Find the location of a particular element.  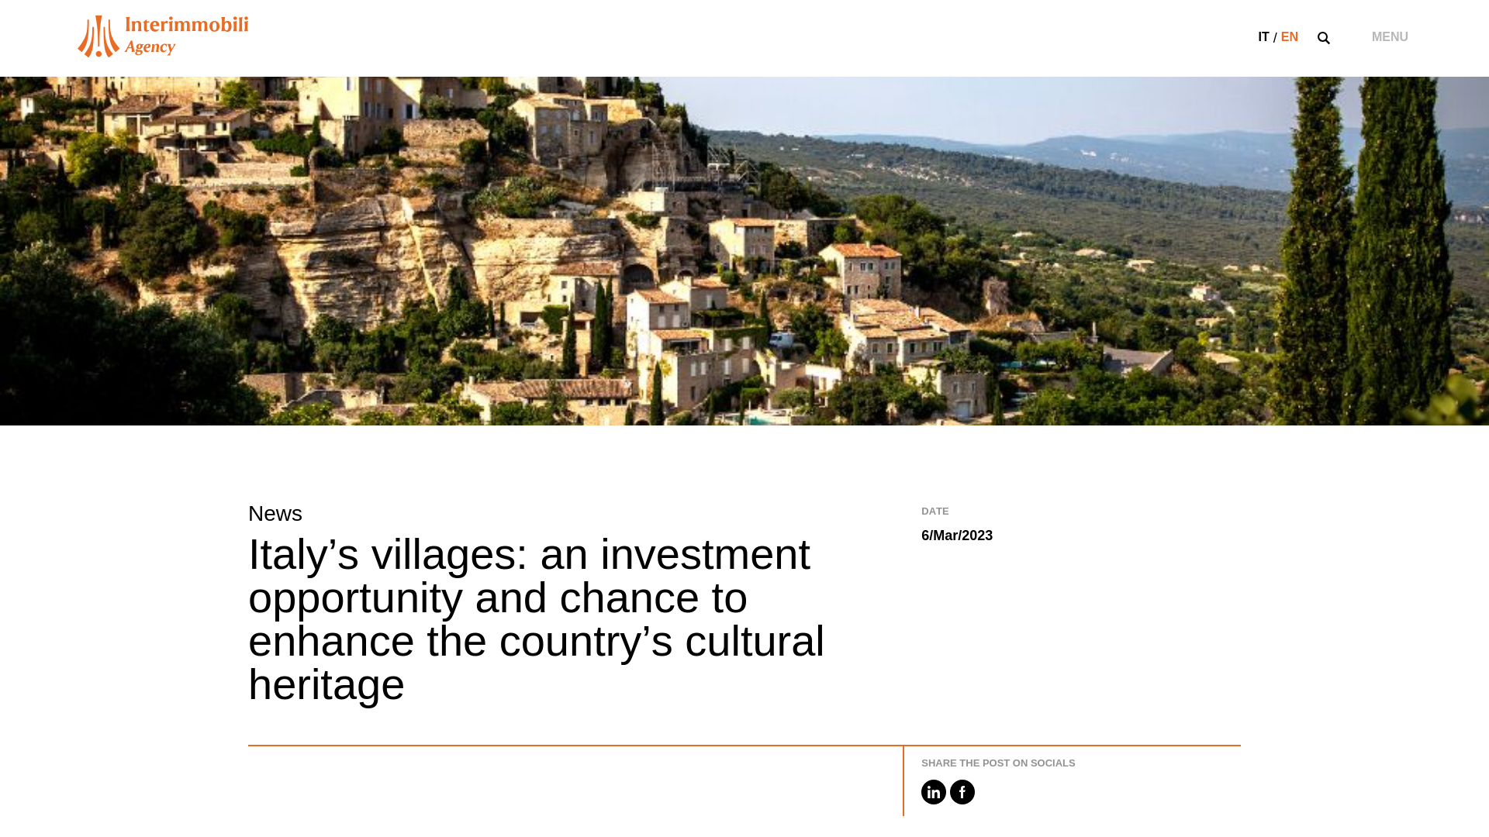

EN is located at coordinates (1289, 36).